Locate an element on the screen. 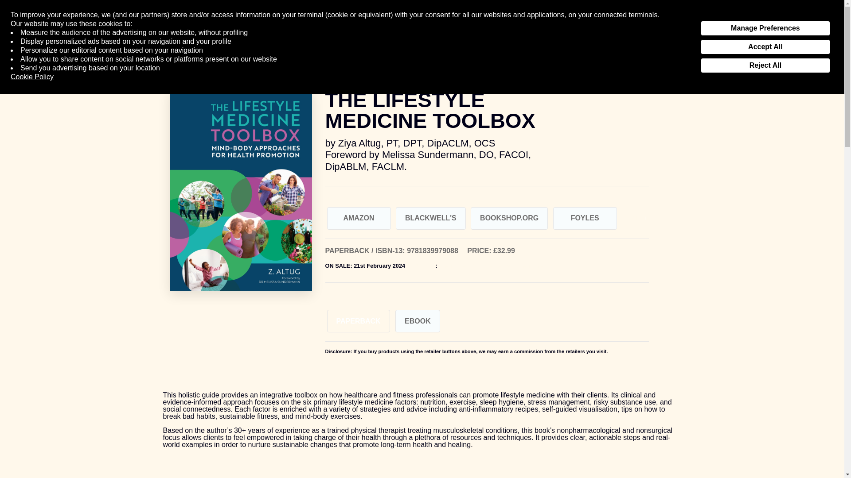  HOME is located at coordinates (286, 21).